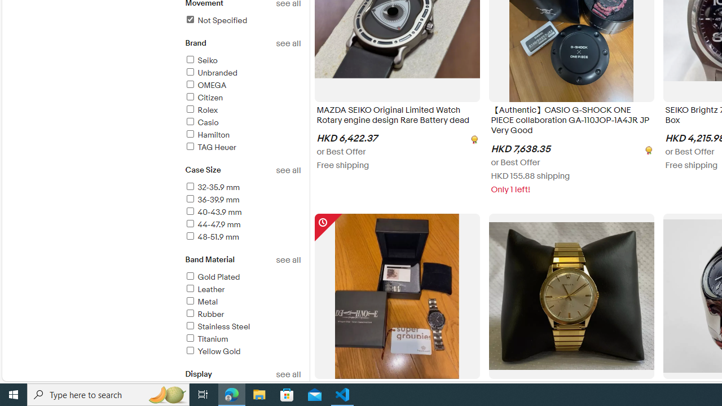  Describe the element at coordinates (648, 149) in the screenshot. I see `[object Undefined]` at that location.